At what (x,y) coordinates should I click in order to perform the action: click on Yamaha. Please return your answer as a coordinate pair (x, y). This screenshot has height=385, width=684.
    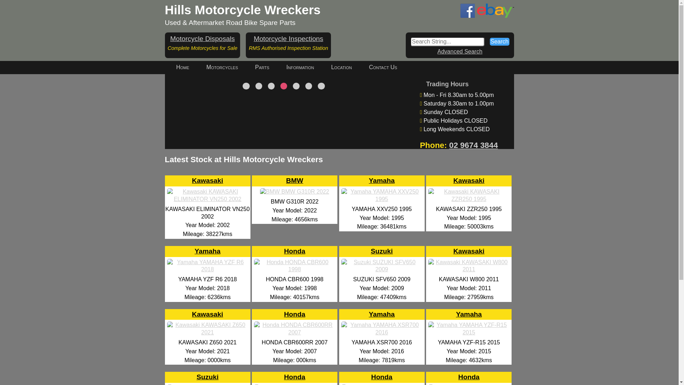
    Looking at the image, I should click on (207, 263).